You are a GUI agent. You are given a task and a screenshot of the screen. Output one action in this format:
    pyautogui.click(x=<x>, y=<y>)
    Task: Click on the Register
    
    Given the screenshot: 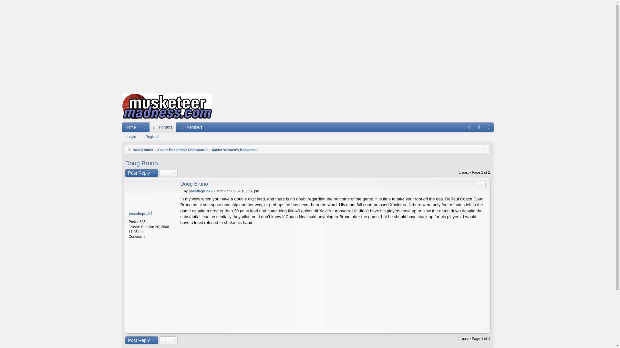 What is the action you would take?
    pyautogui.click(x=150, y=137)
    